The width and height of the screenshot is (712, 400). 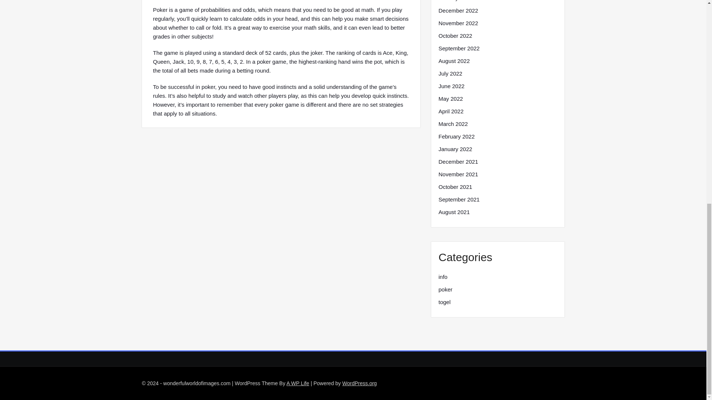 What do you see at coordinates (458, 23) in the screenshot?
I see `November 2022` at bounding box center [458, 23].